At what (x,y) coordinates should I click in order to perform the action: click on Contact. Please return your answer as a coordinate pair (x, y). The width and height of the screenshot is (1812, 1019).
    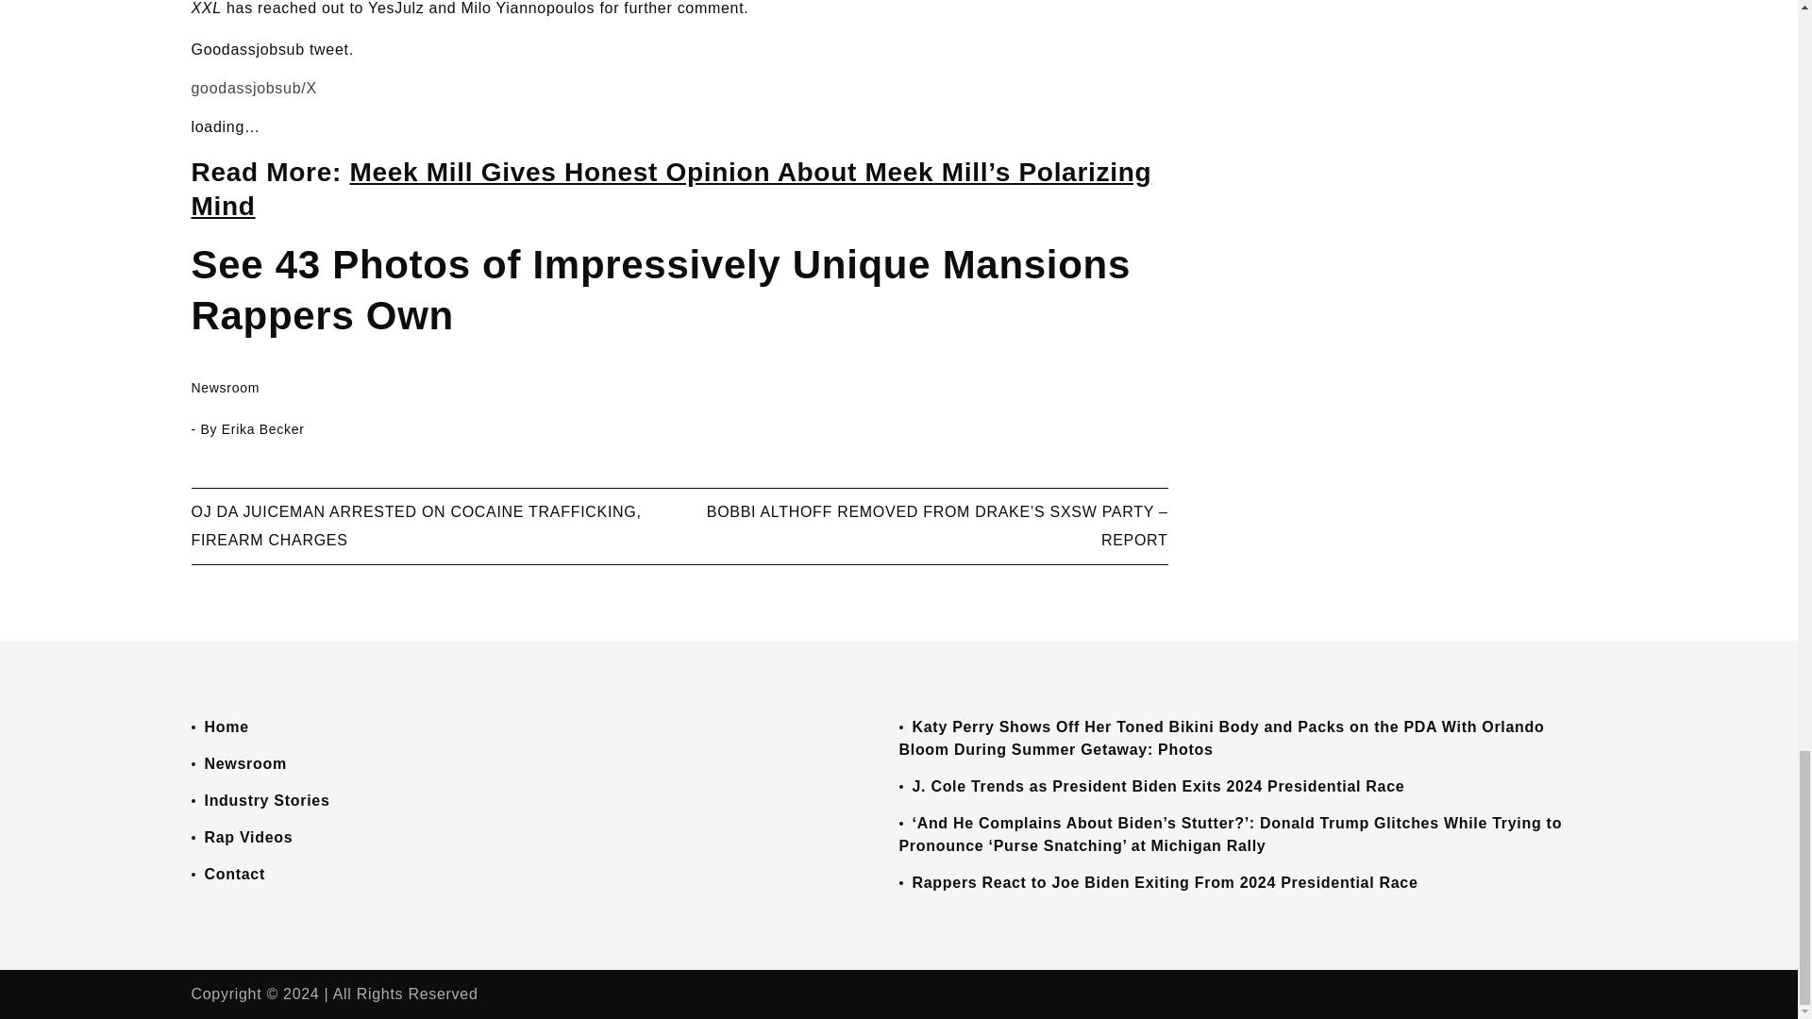
    Looking at the image, I should click on (234, 874).